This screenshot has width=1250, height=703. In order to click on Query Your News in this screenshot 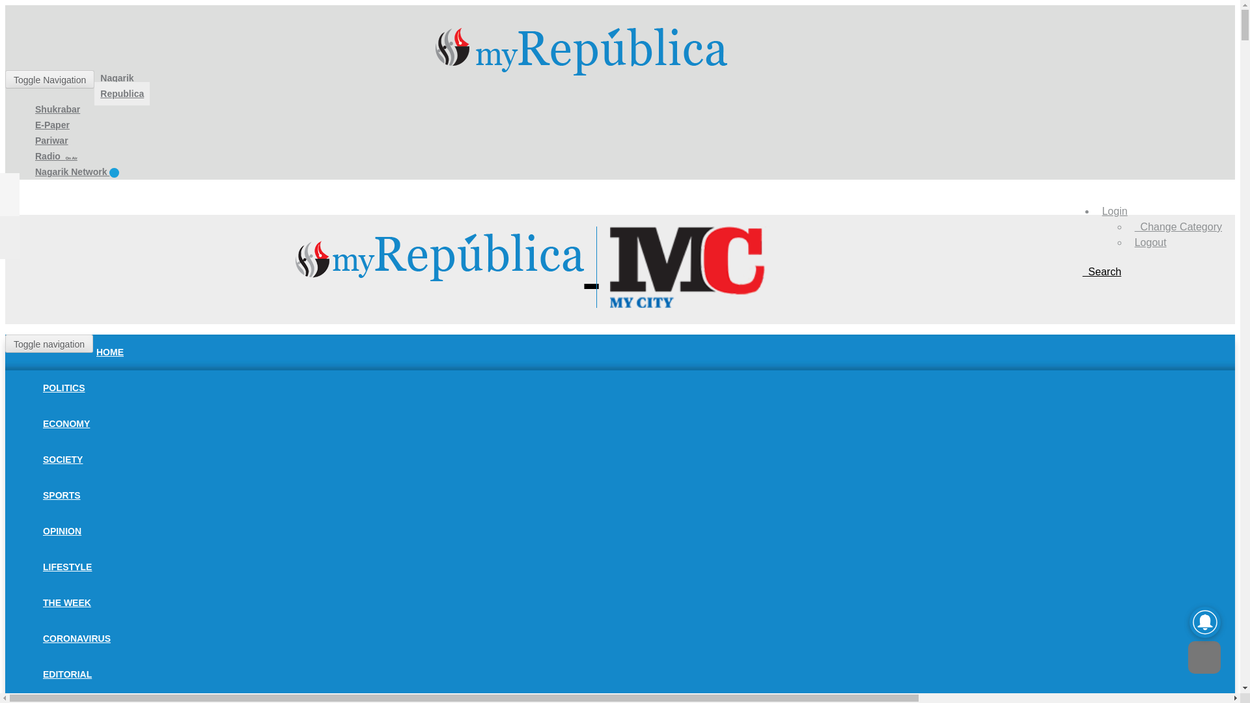, I will do `click(1102, 271)`.